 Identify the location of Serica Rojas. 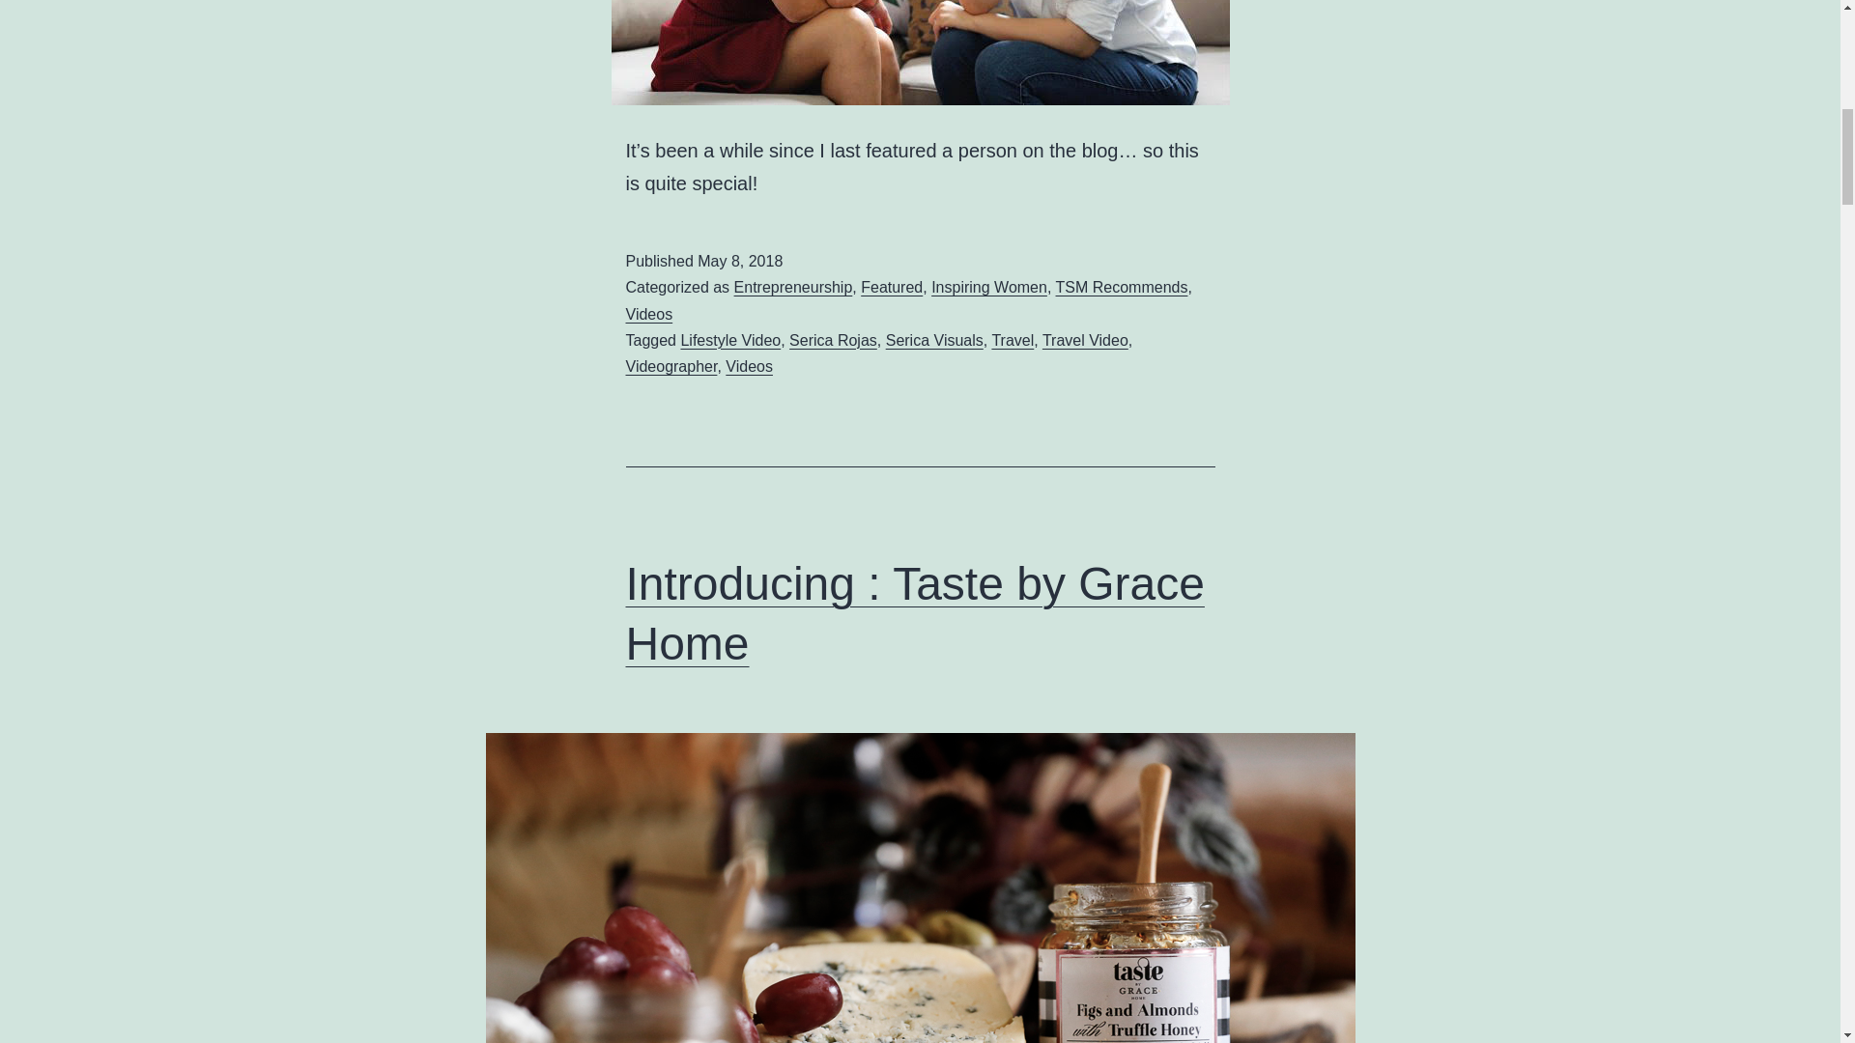
(833, 340).